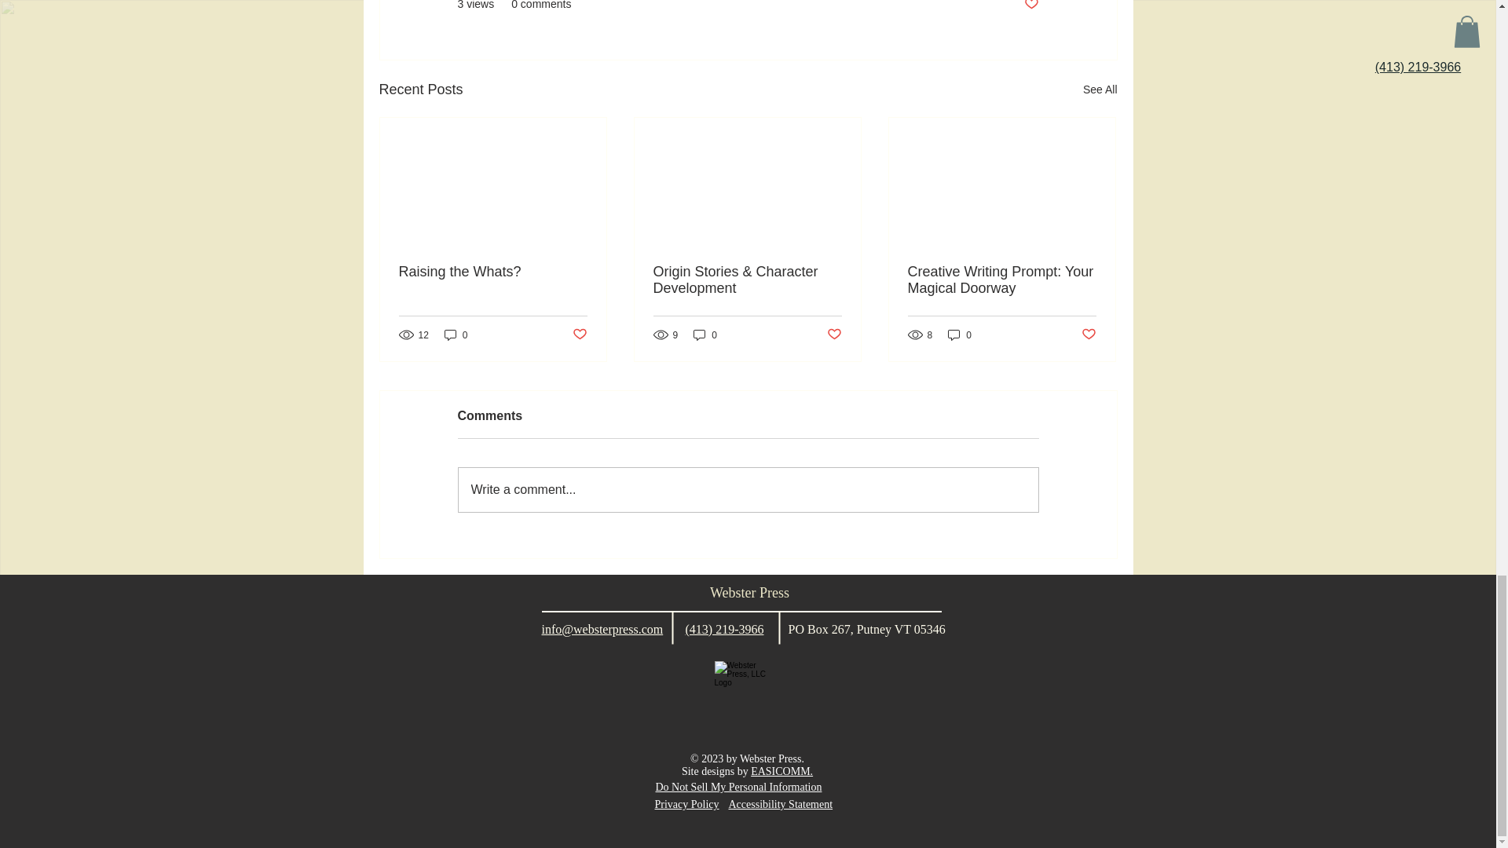 Image resolution: width=1508 pixels, height=848 pixels. What do you see at coordinates (1001, 280) in the screenshot?
I see `Creative Writing Prompt: Your Magical Doorway` at bounding box center [1001, 280].